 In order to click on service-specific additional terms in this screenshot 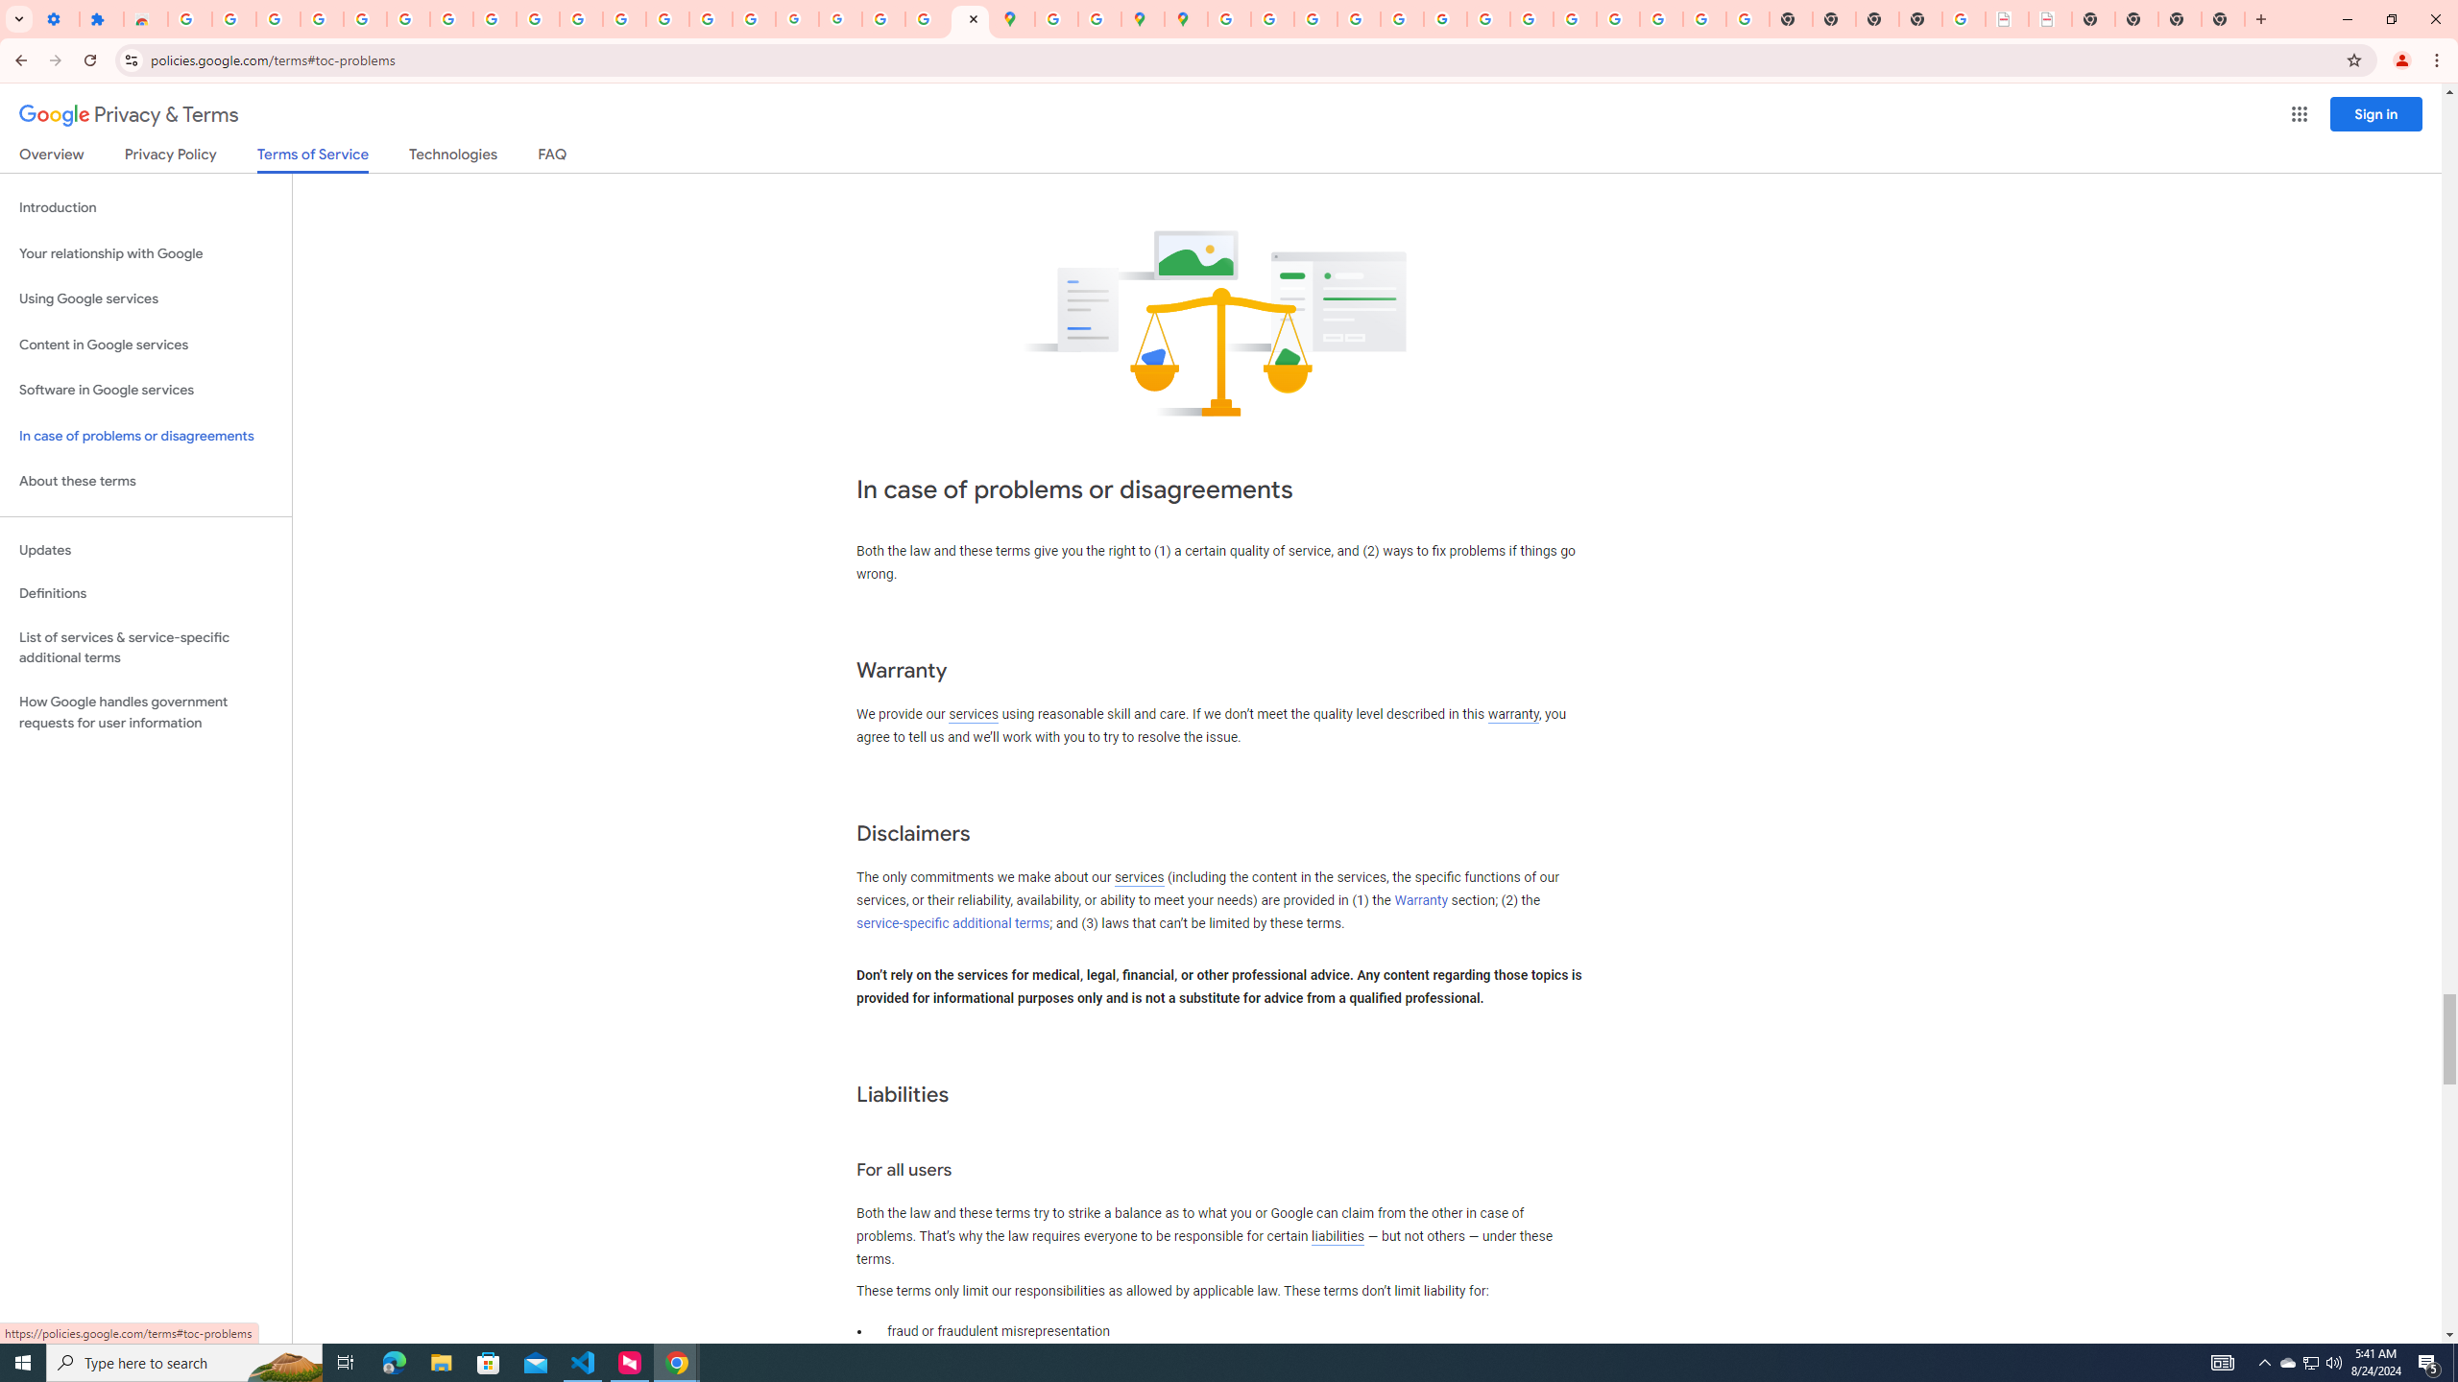, I will do `click(952, 923)`.